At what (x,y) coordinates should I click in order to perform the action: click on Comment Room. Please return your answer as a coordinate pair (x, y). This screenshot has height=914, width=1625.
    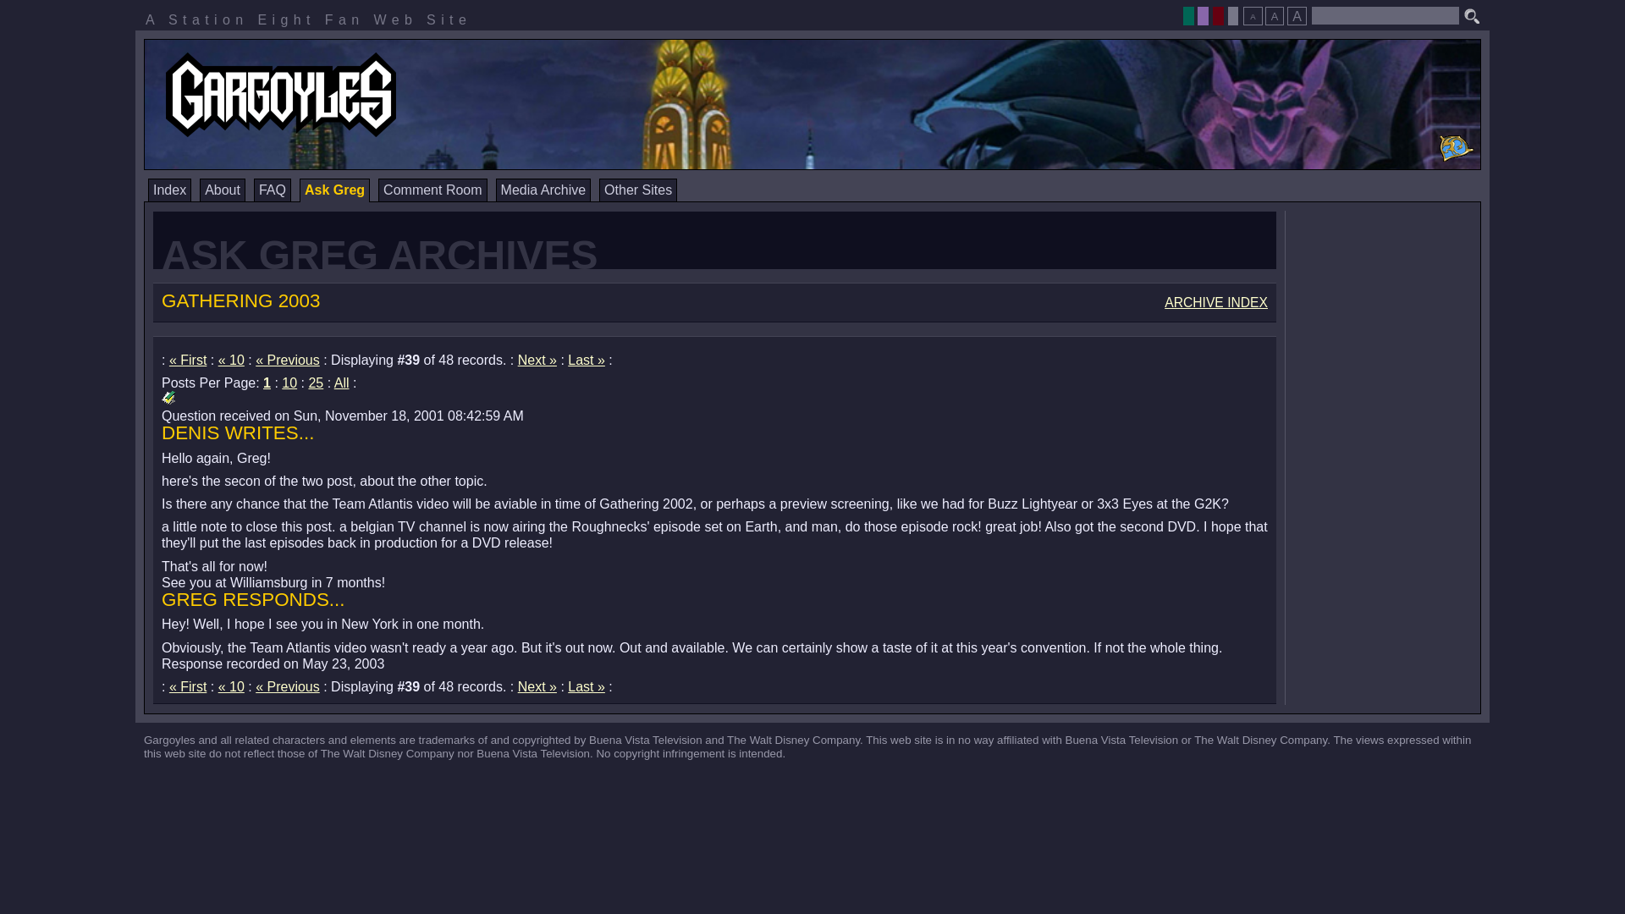
    Looking at the image, I should click on (432, 190).